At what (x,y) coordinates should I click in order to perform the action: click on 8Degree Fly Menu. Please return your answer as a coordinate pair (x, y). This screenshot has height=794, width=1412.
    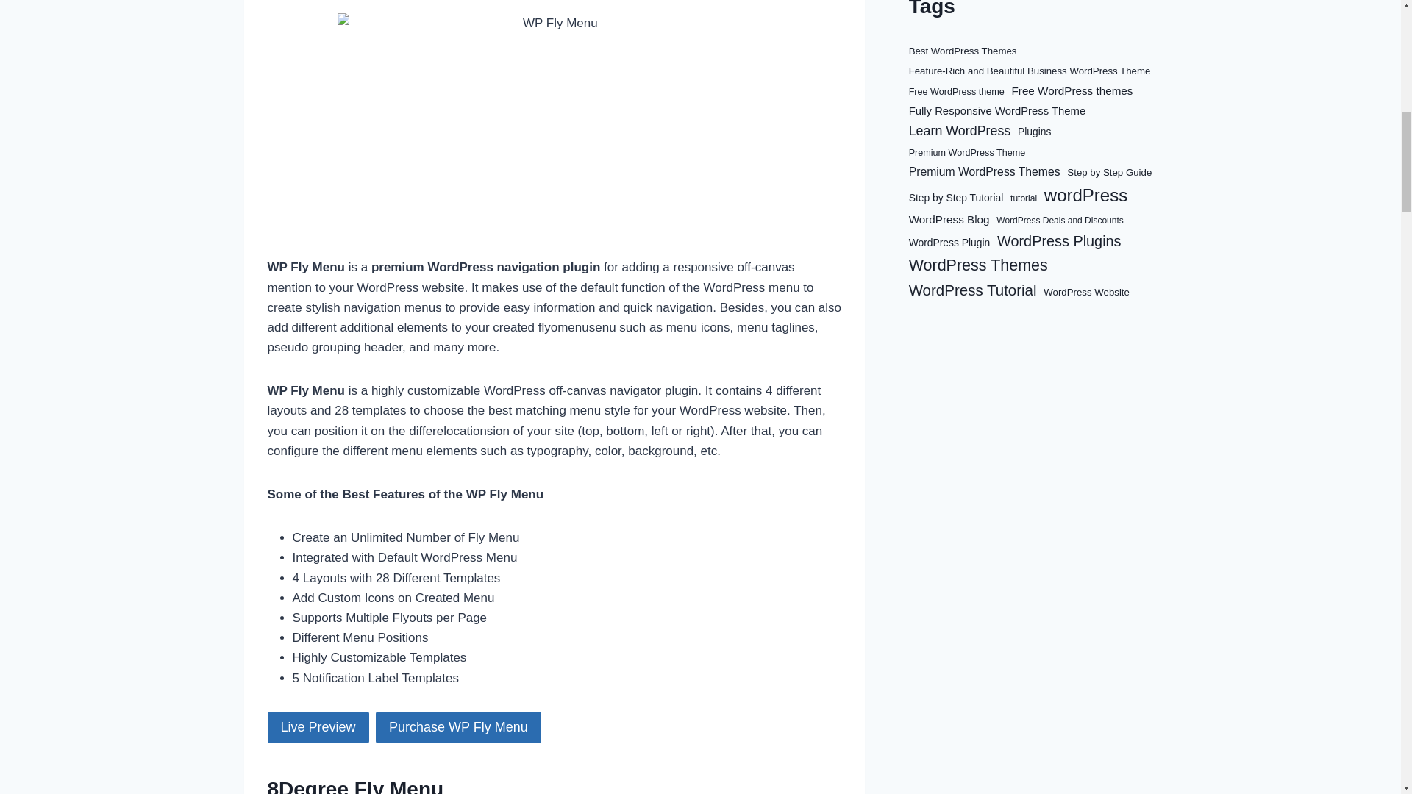
    Looking at the image, I should click on (356, 786).